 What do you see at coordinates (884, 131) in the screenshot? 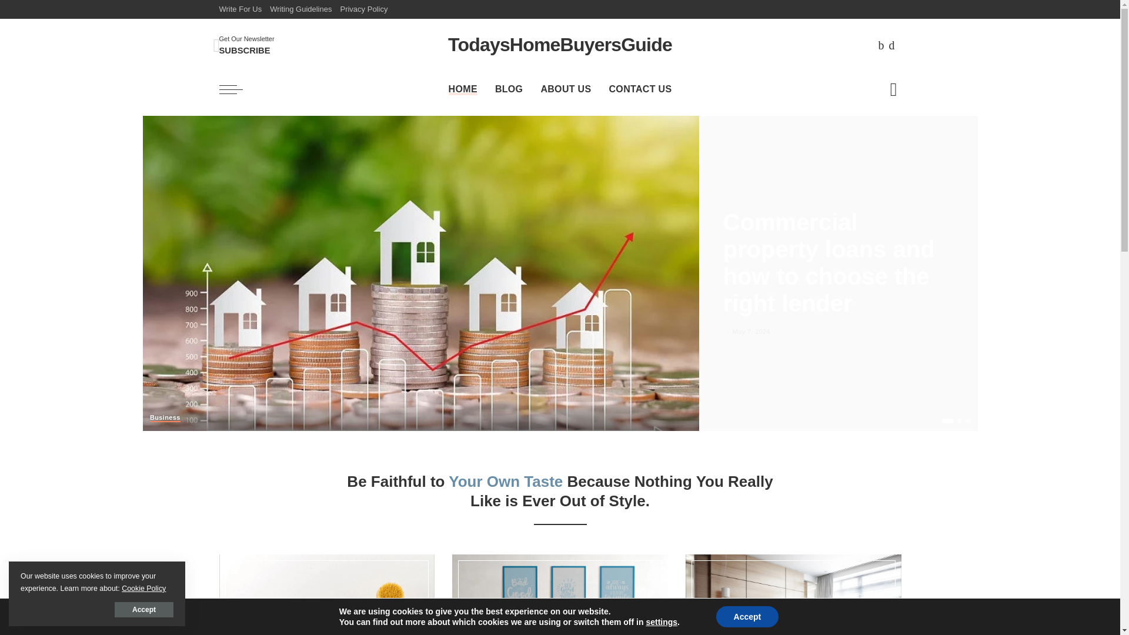
I see `Search` at bounding box center [884, 131].